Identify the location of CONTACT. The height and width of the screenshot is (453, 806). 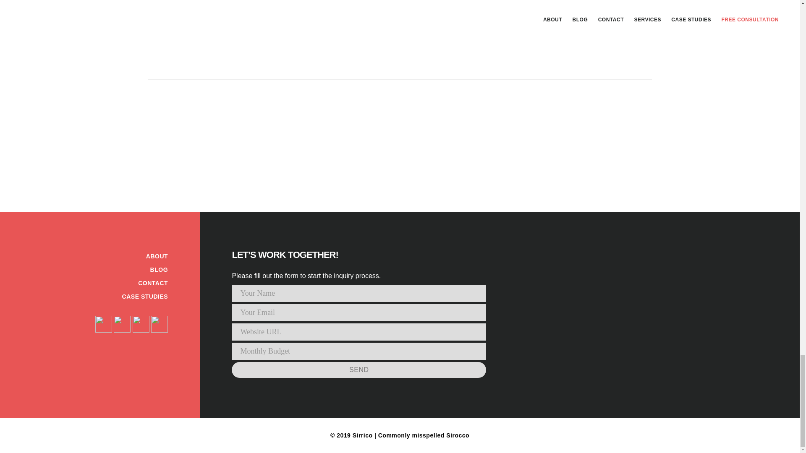
(153, 283).